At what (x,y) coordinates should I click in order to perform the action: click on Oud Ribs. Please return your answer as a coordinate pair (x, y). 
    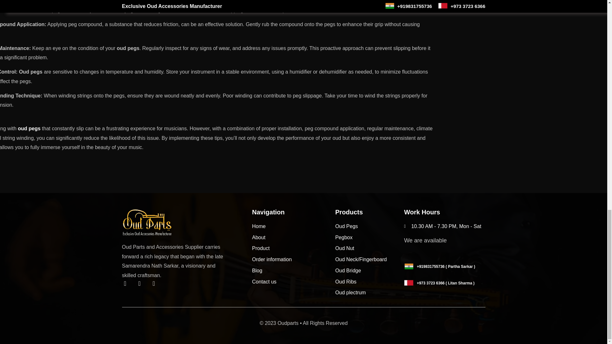
    Looking at the image, I should click on (370, 282).